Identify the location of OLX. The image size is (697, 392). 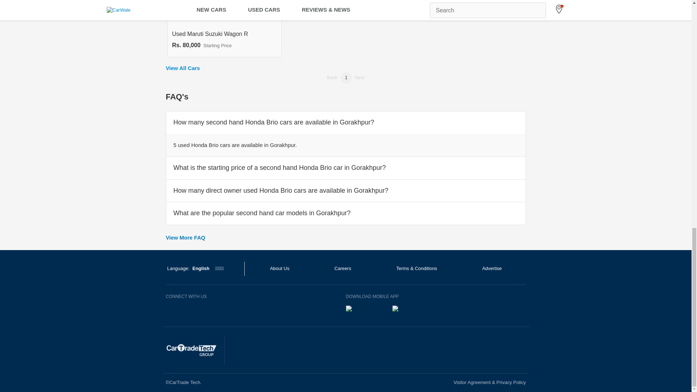
(224, 28).